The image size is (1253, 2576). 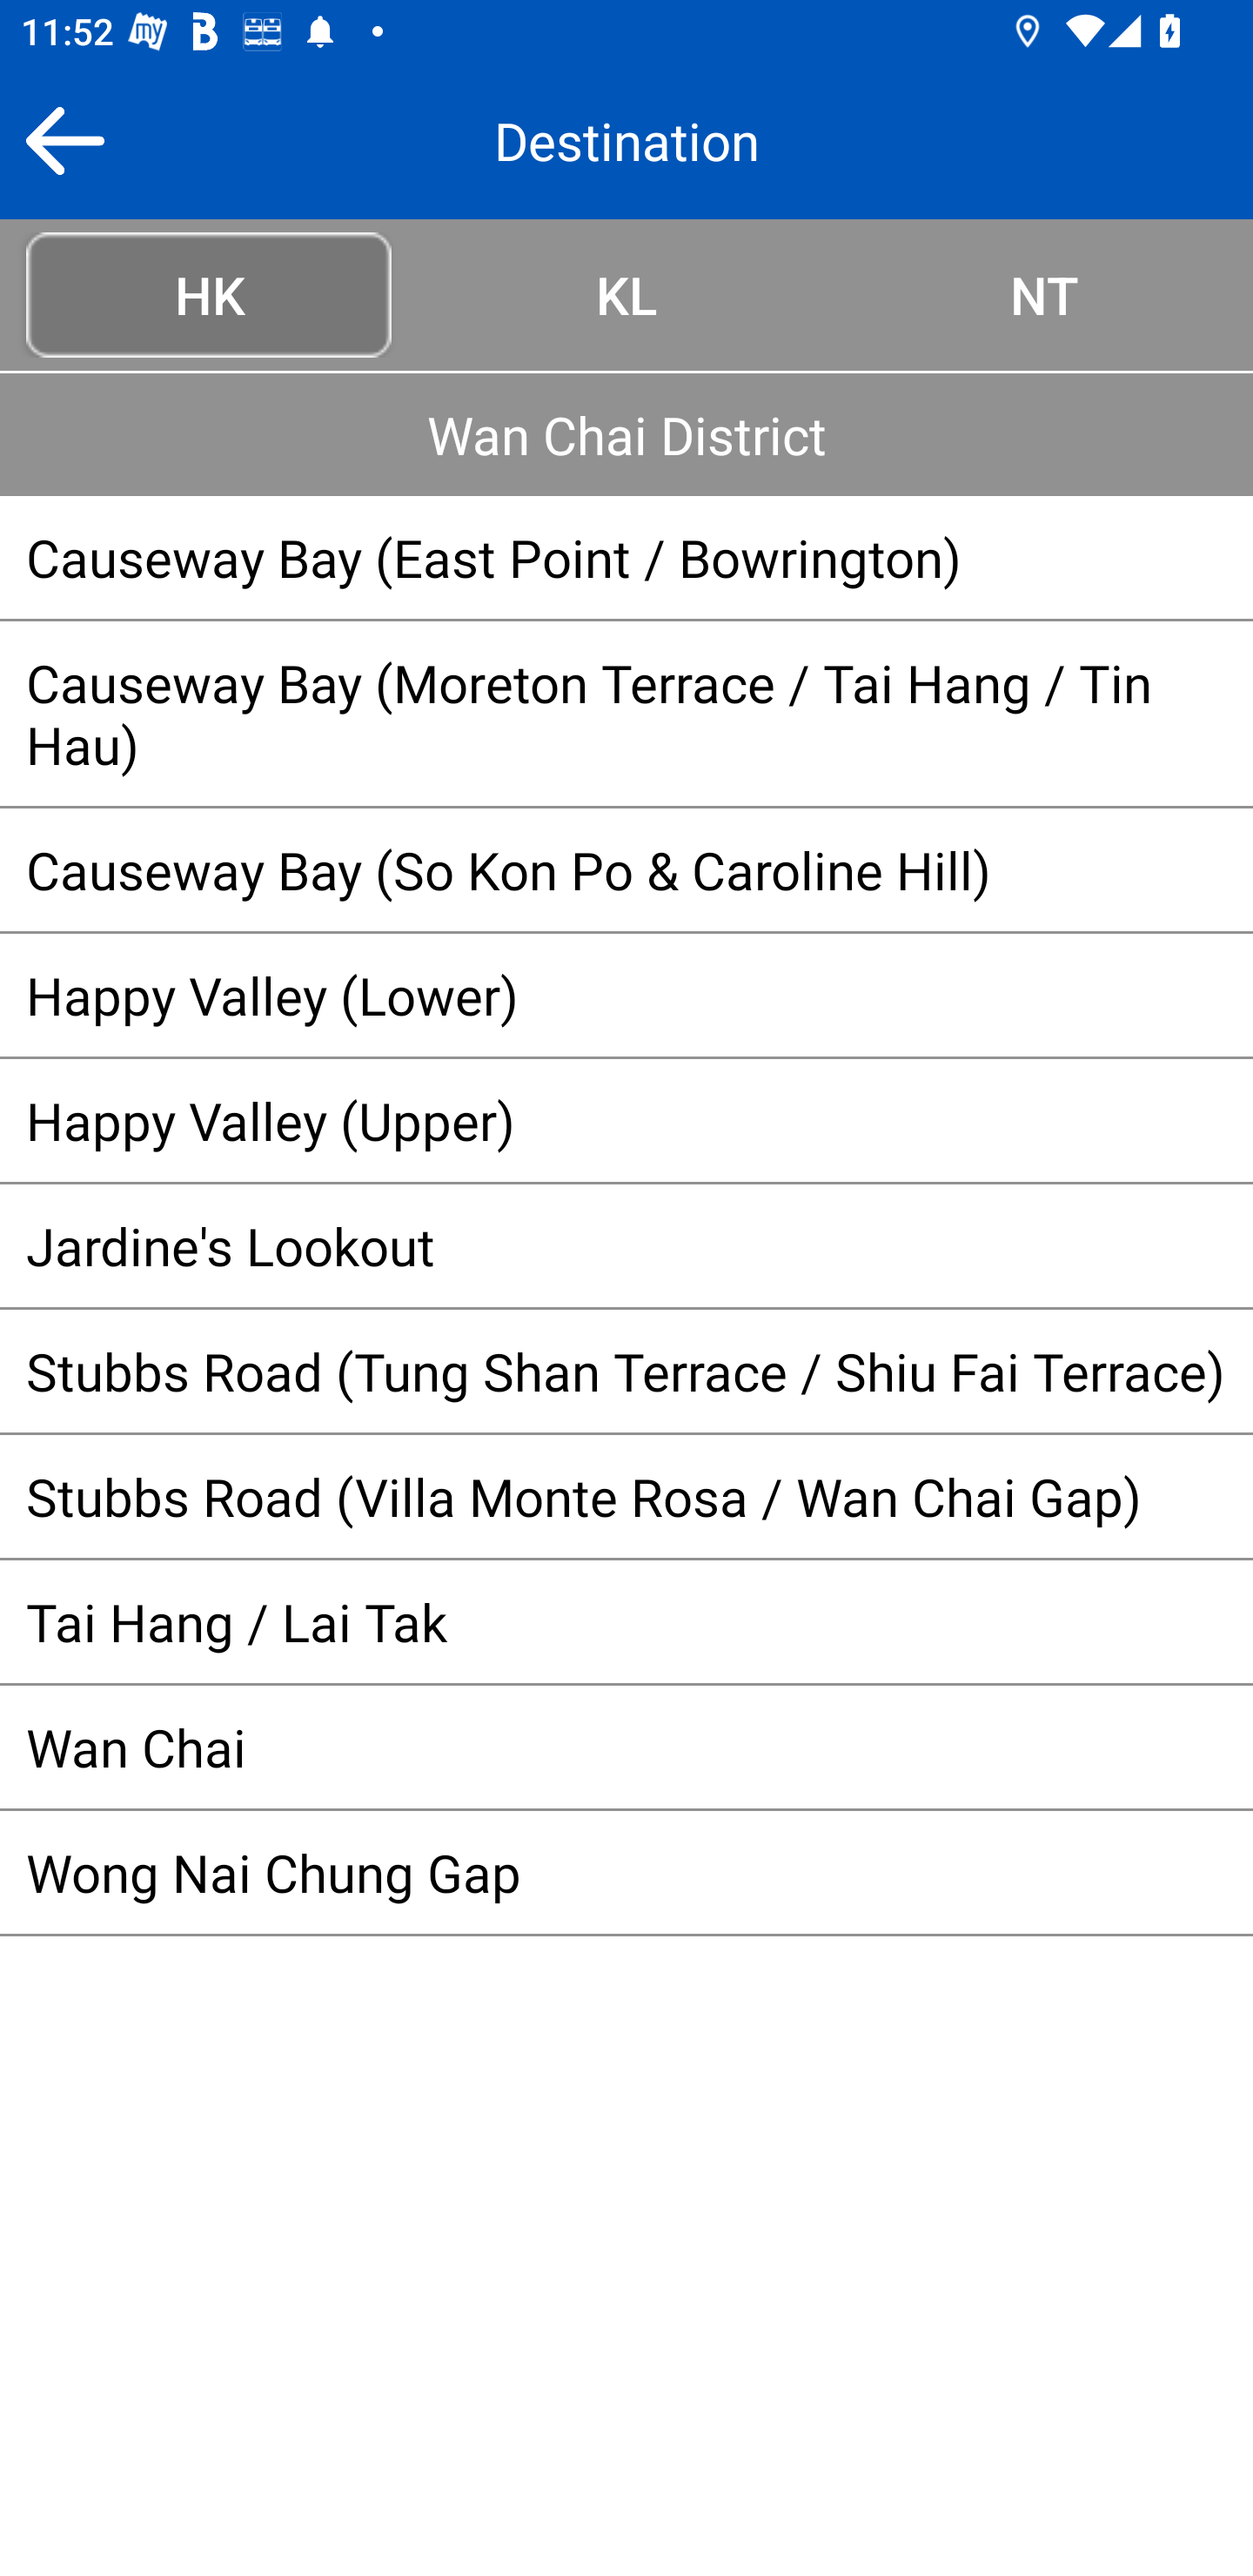 What do you see at coordinates (626, 869) in the screenshot?
I see `Causeway Bay (So Kon Po & Caroline Hill)` at bounding box center [626, 869].